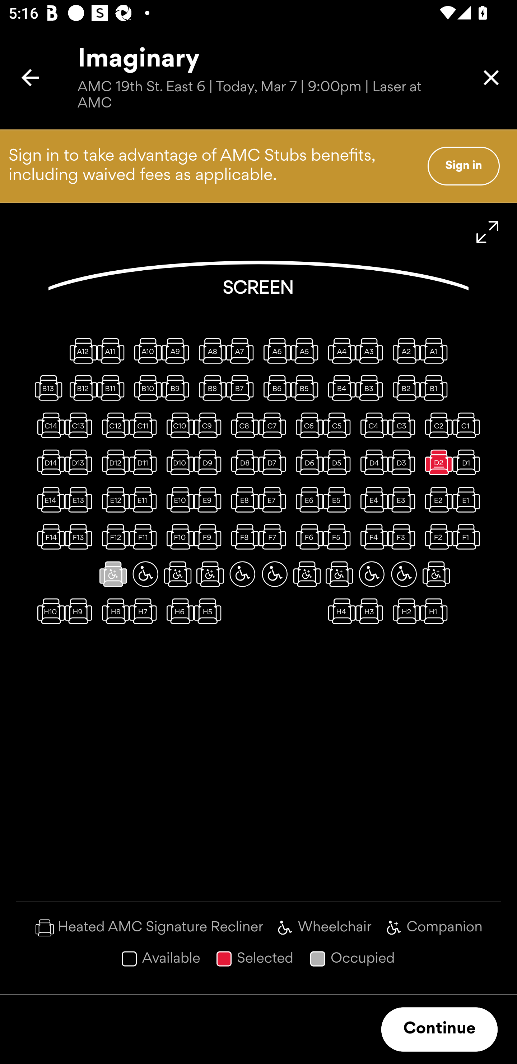 This screenshot has height=1064, width=517. Describe the element at coordinates (210, 611) in the screenshot. I see `H5, Regular seat, available` at that location.